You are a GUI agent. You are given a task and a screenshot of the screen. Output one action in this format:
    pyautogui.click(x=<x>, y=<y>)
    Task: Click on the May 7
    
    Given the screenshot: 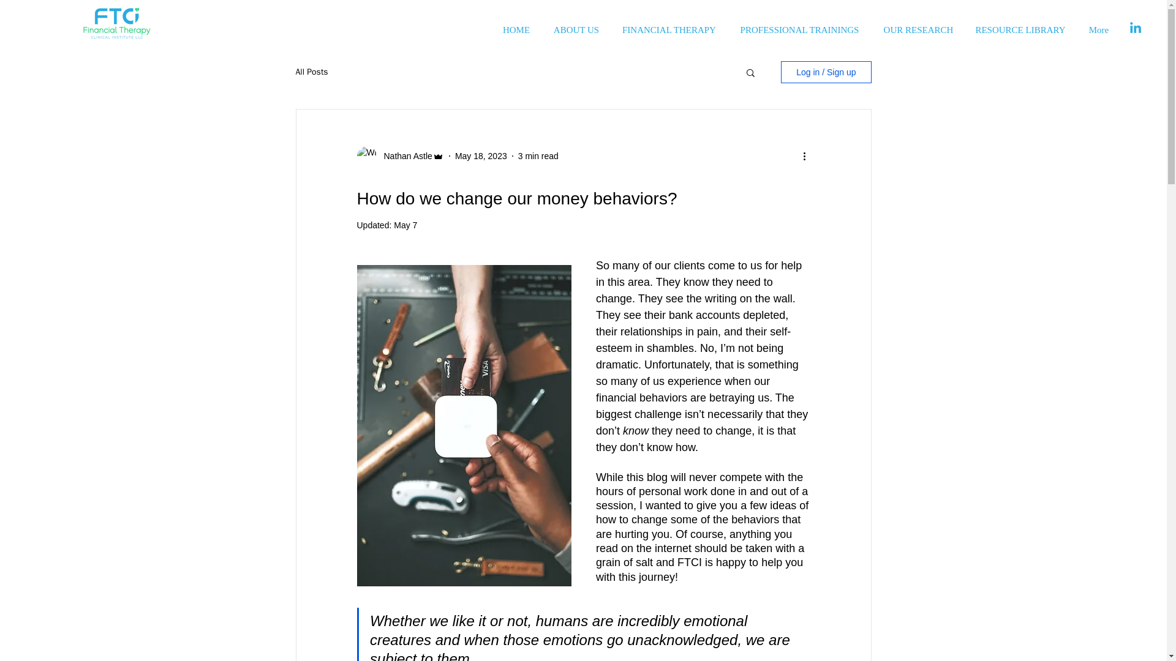 What is the action you would take?
    pyautogui.click(x=405, y=225)
    